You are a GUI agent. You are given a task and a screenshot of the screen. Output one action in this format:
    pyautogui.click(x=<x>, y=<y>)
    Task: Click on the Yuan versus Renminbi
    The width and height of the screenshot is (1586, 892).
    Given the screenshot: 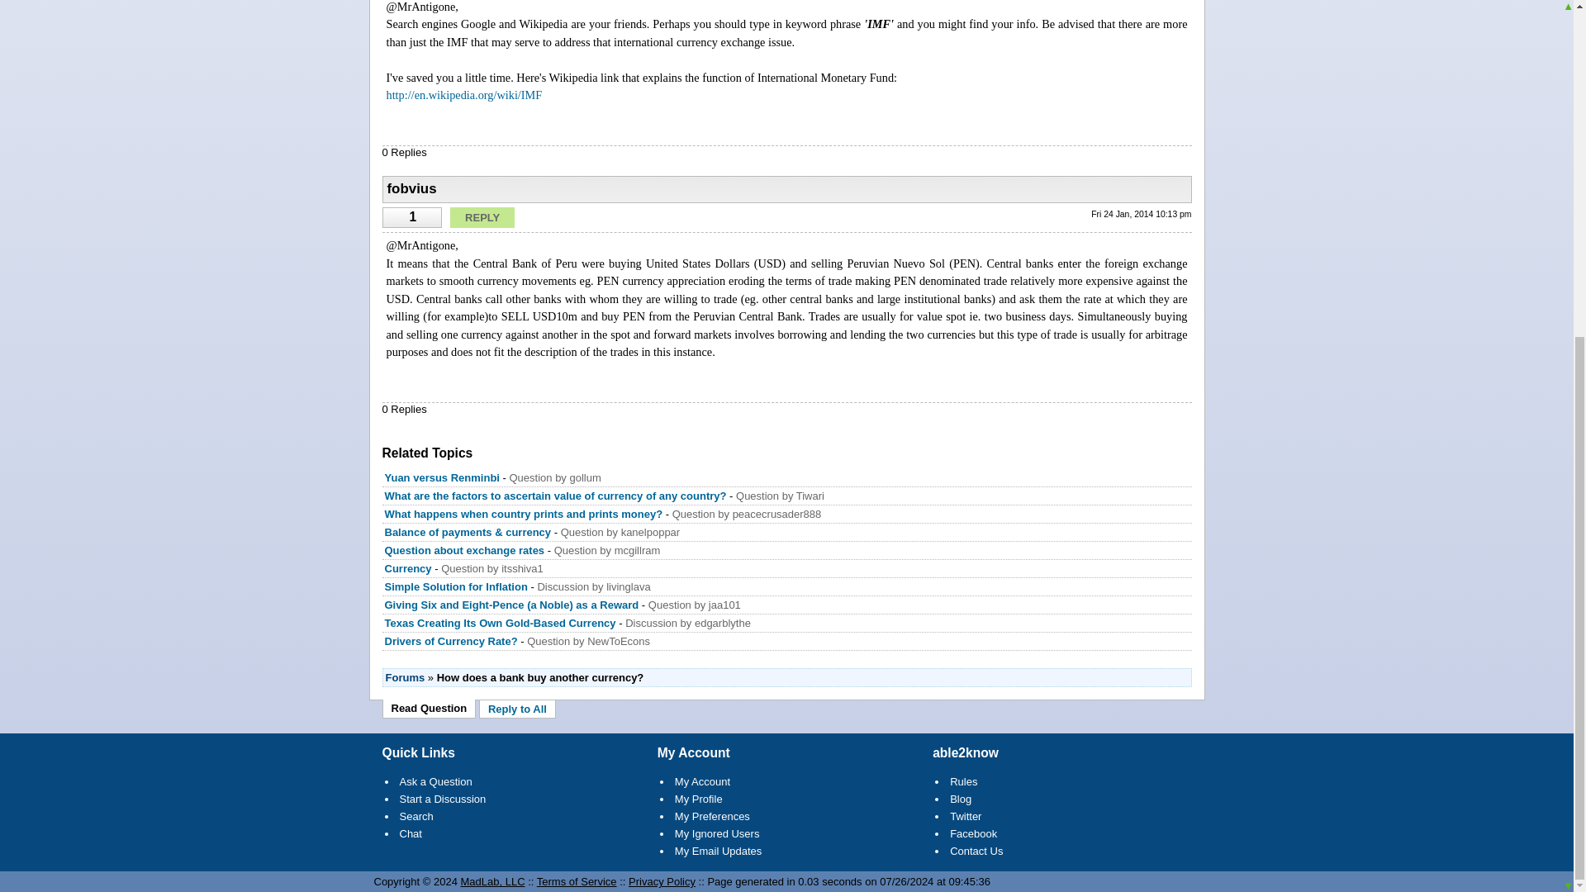 What is the action you would take?
    pyautogui.click(x=442, y=477)
    